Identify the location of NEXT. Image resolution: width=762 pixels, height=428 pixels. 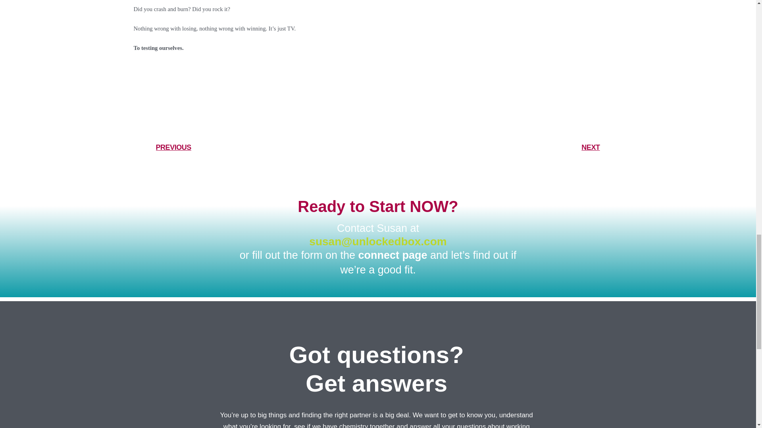
(489, 147).